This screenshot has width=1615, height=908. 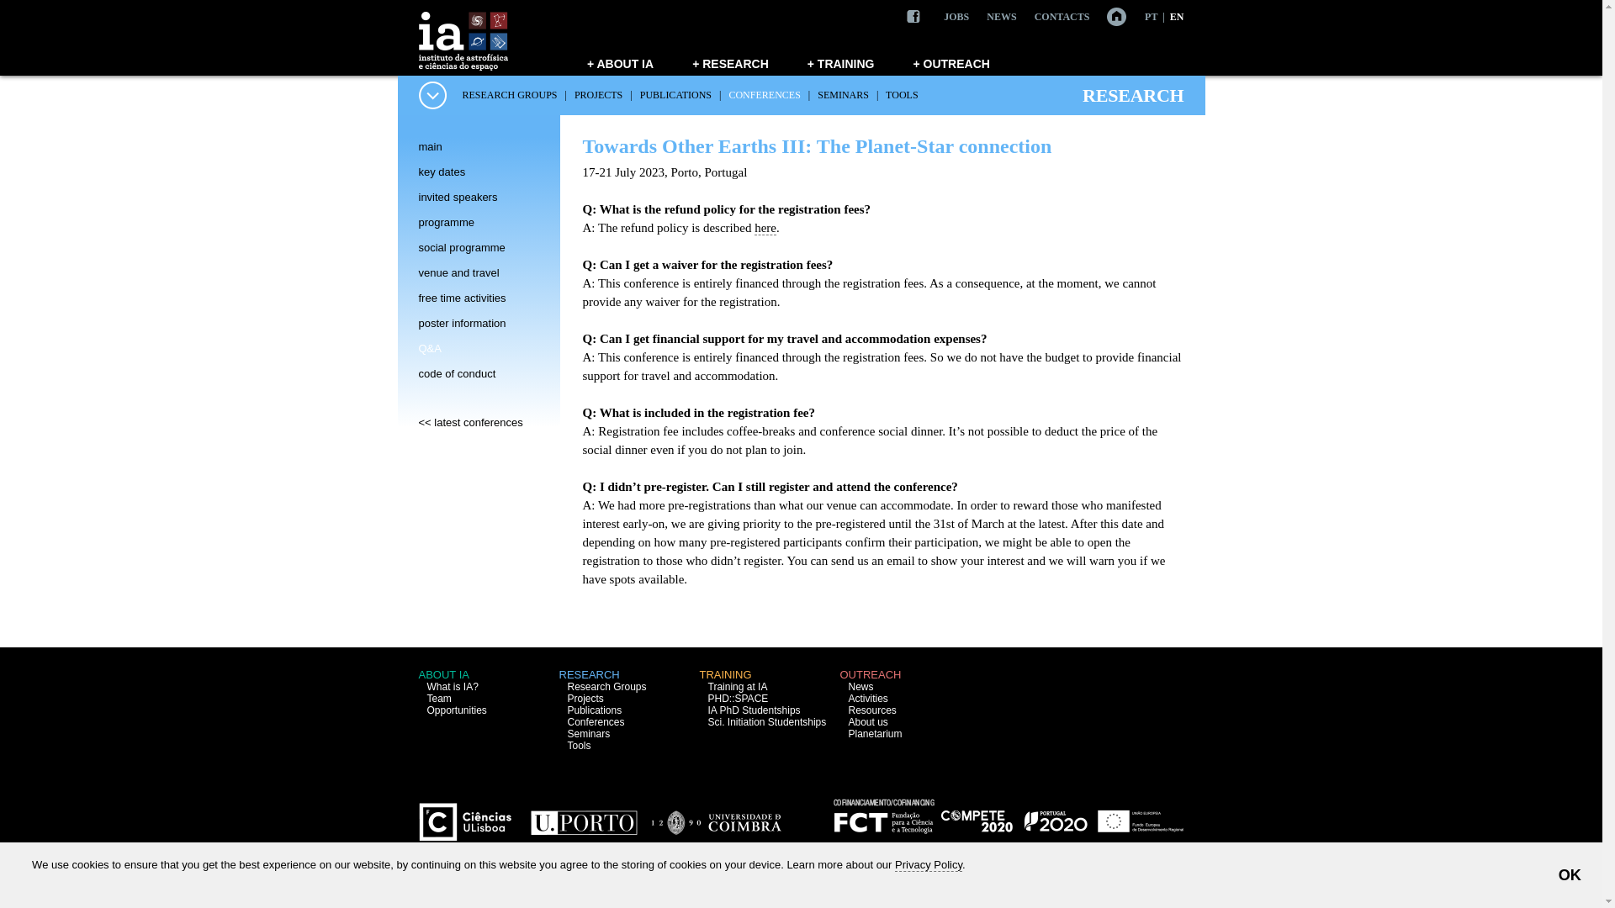 I want to click on TOOLS, so click(x=901, y=94).